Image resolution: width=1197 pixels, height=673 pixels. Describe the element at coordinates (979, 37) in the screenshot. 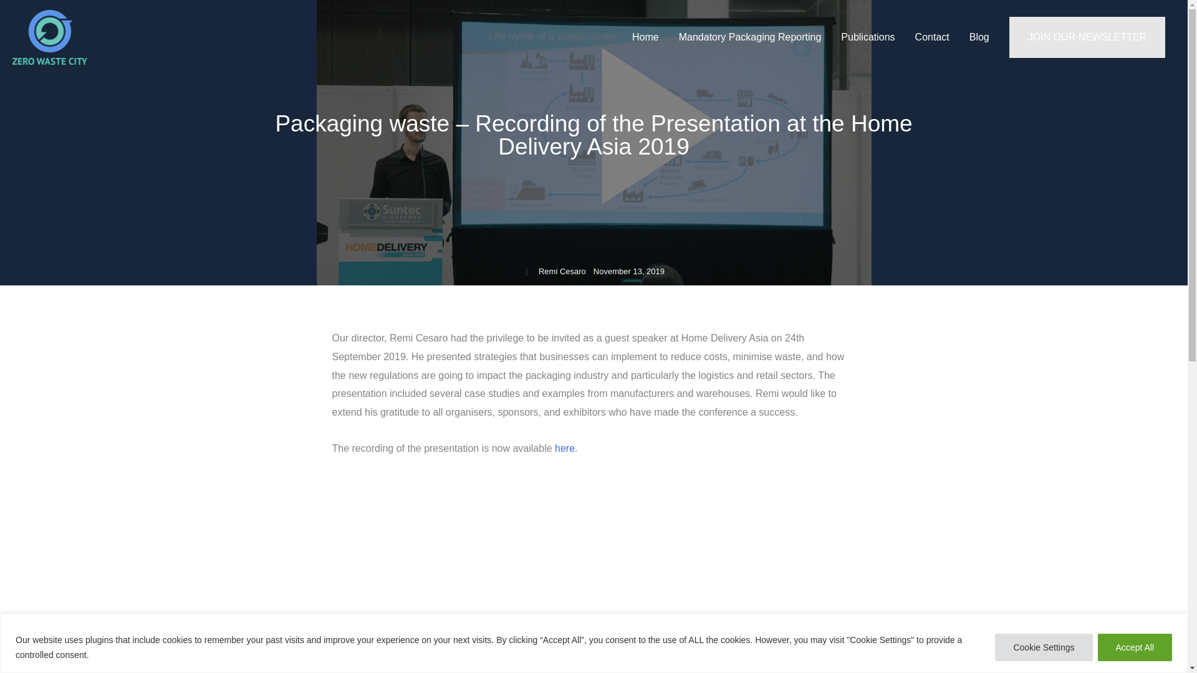

I see `Blog` at that location.